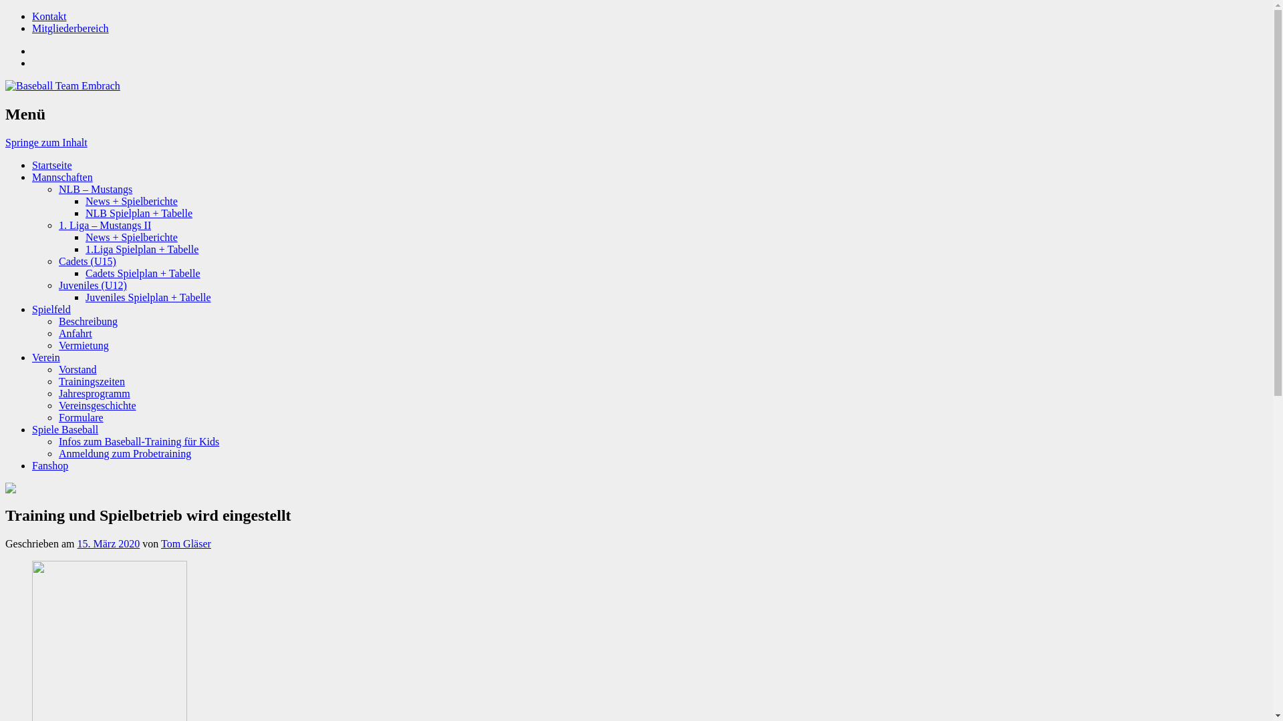  I want to click on Baseball Team Embrach, so click(326, 488).